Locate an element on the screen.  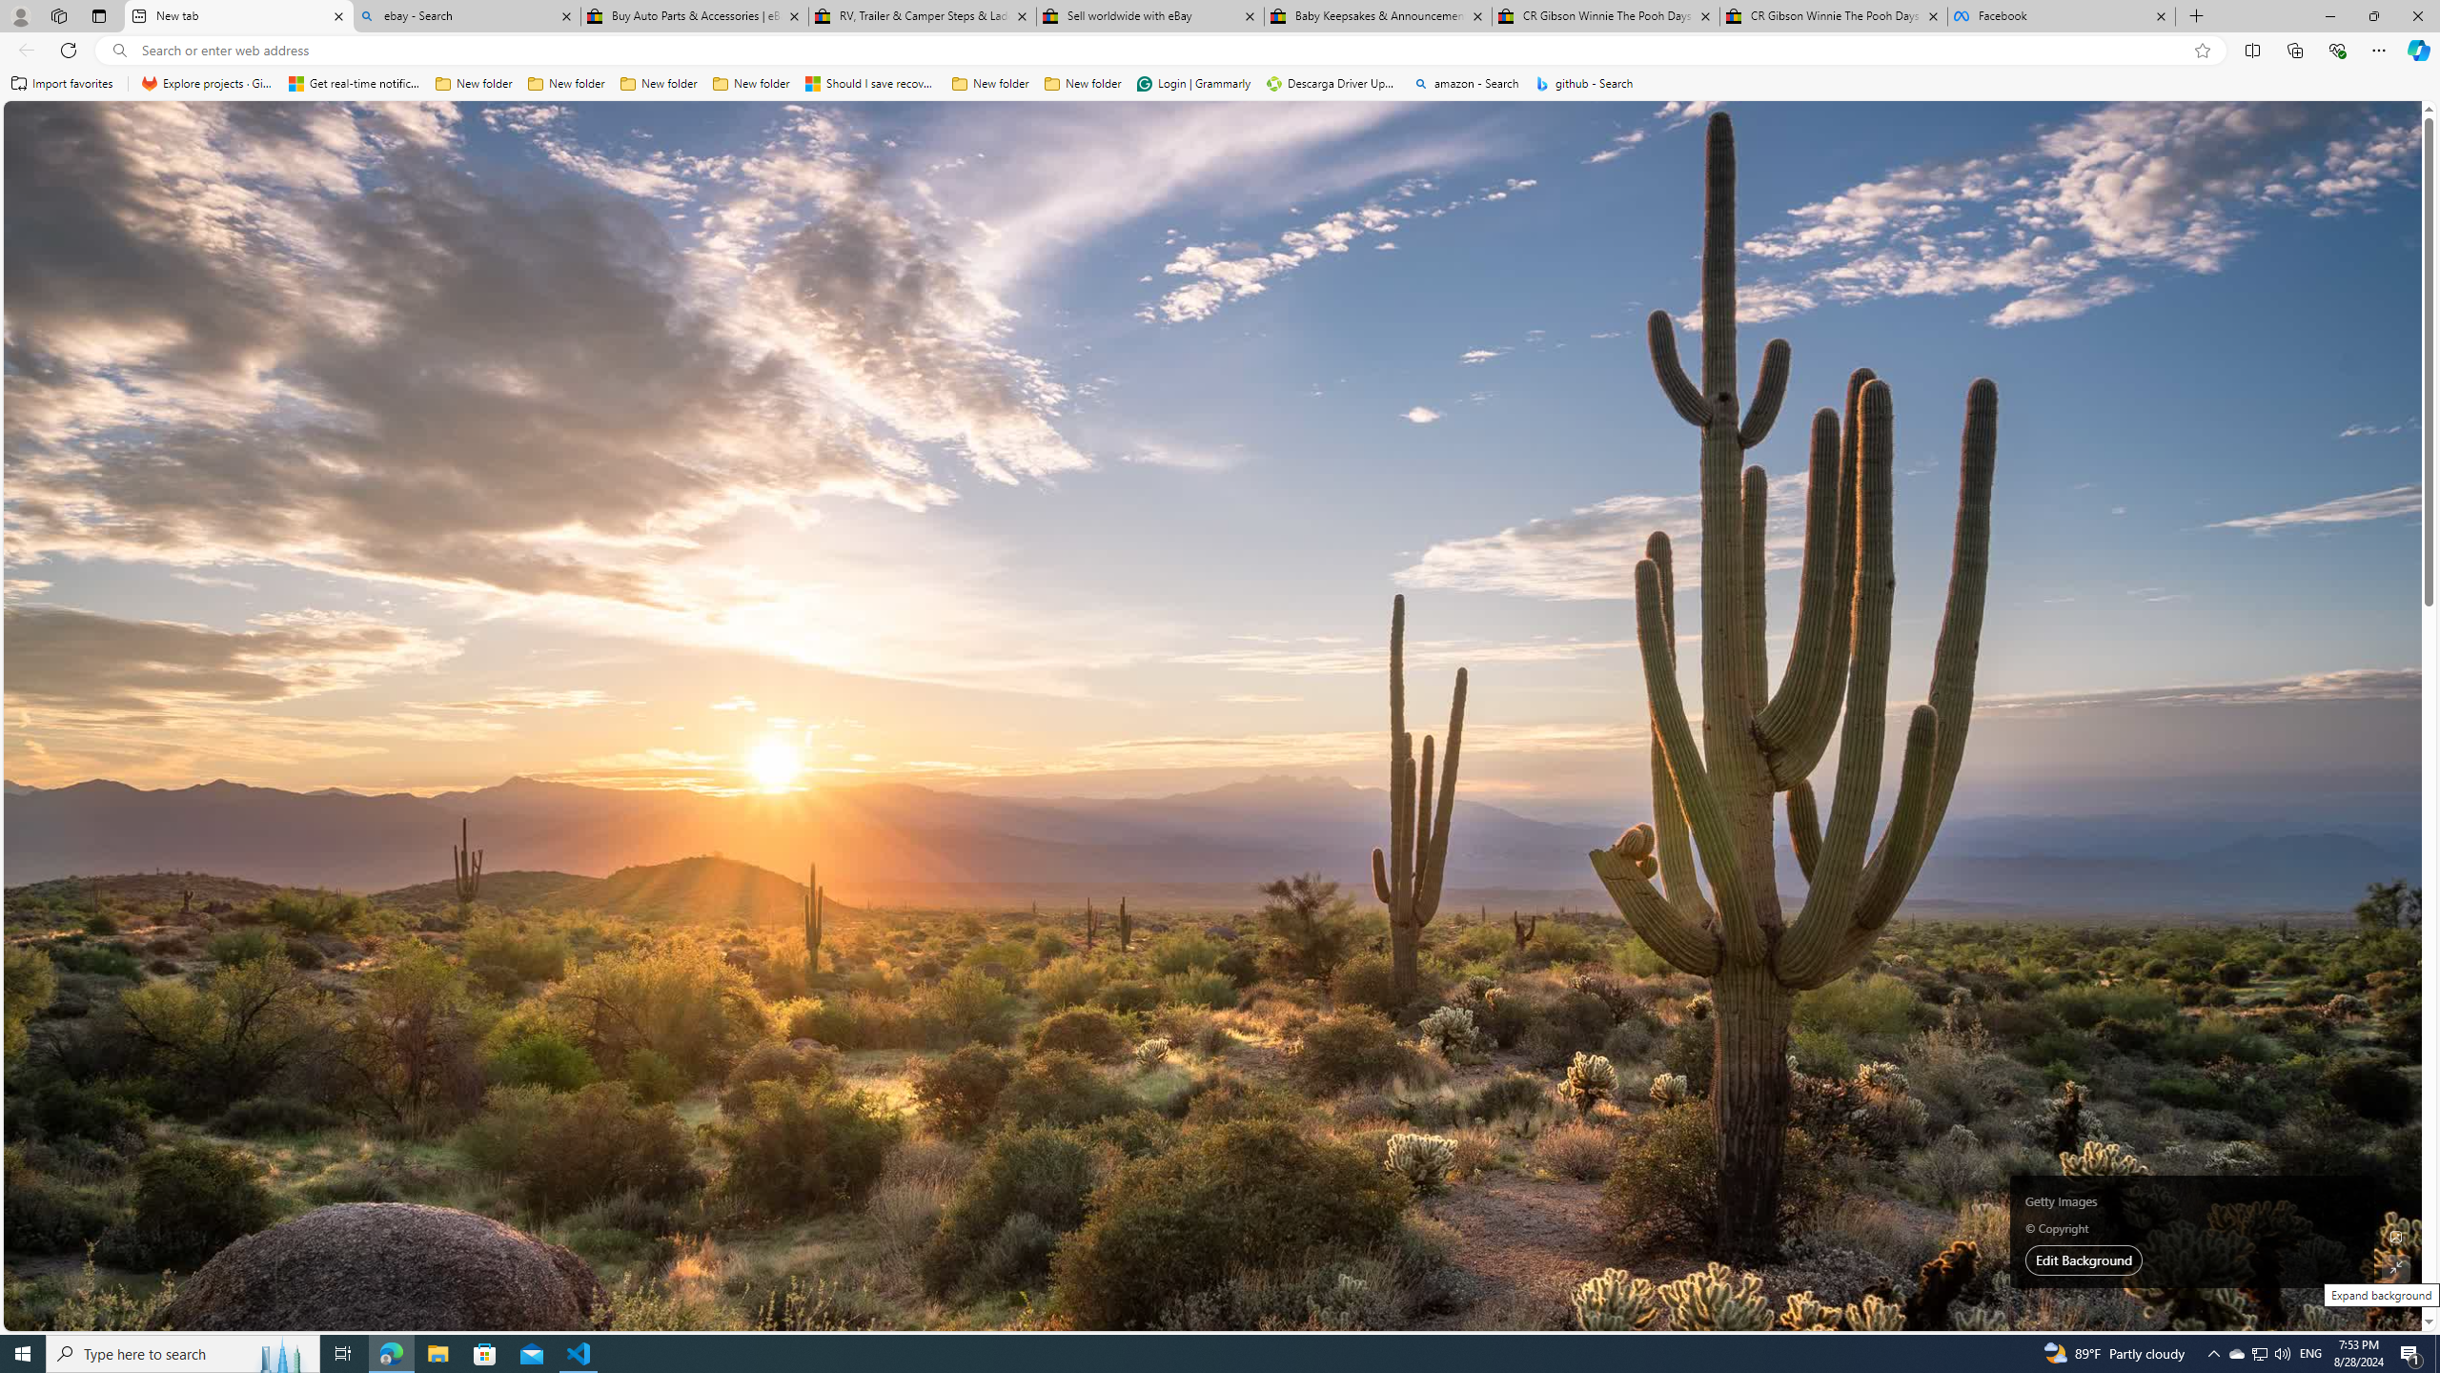
View comments 96 Comment is located at coordinates (11, 548).